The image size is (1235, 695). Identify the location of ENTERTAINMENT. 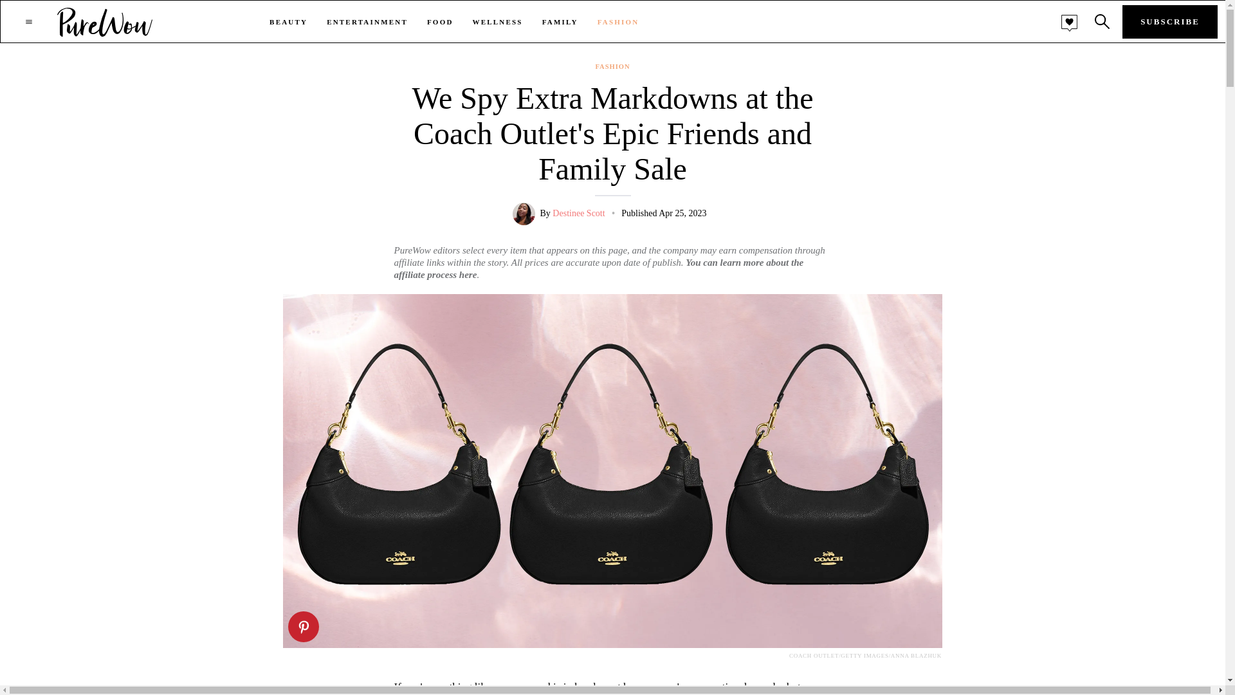
(367, 22).